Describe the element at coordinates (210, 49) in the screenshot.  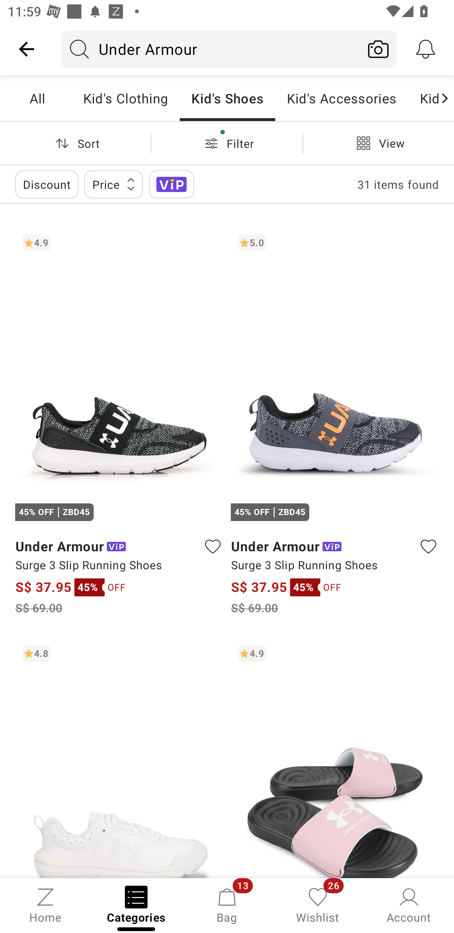
I see `Under Armour` at that location.